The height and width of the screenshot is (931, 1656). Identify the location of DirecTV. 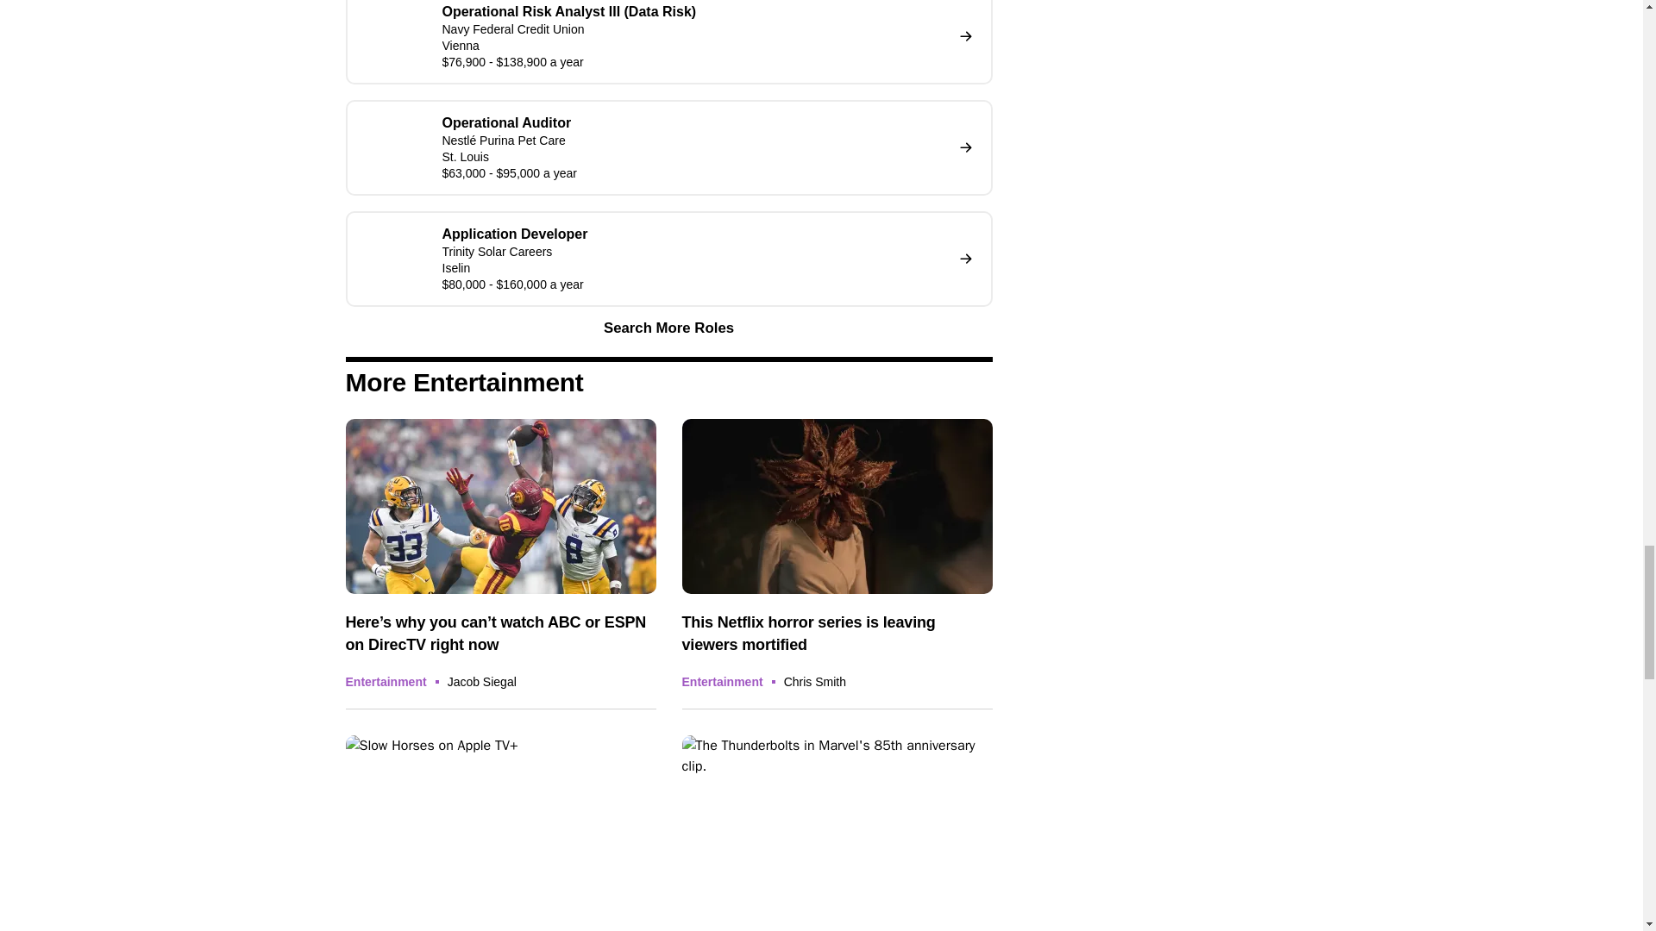
(500, 507).